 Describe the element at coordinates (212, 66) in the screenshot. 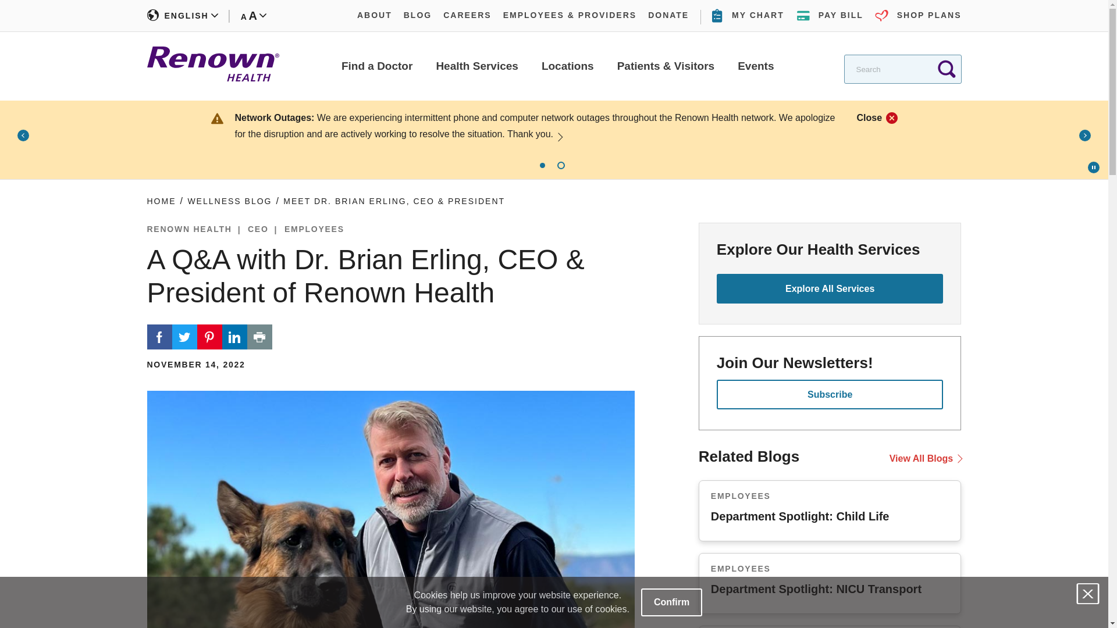

I see `Meet Dr Brian Erling` at that location.